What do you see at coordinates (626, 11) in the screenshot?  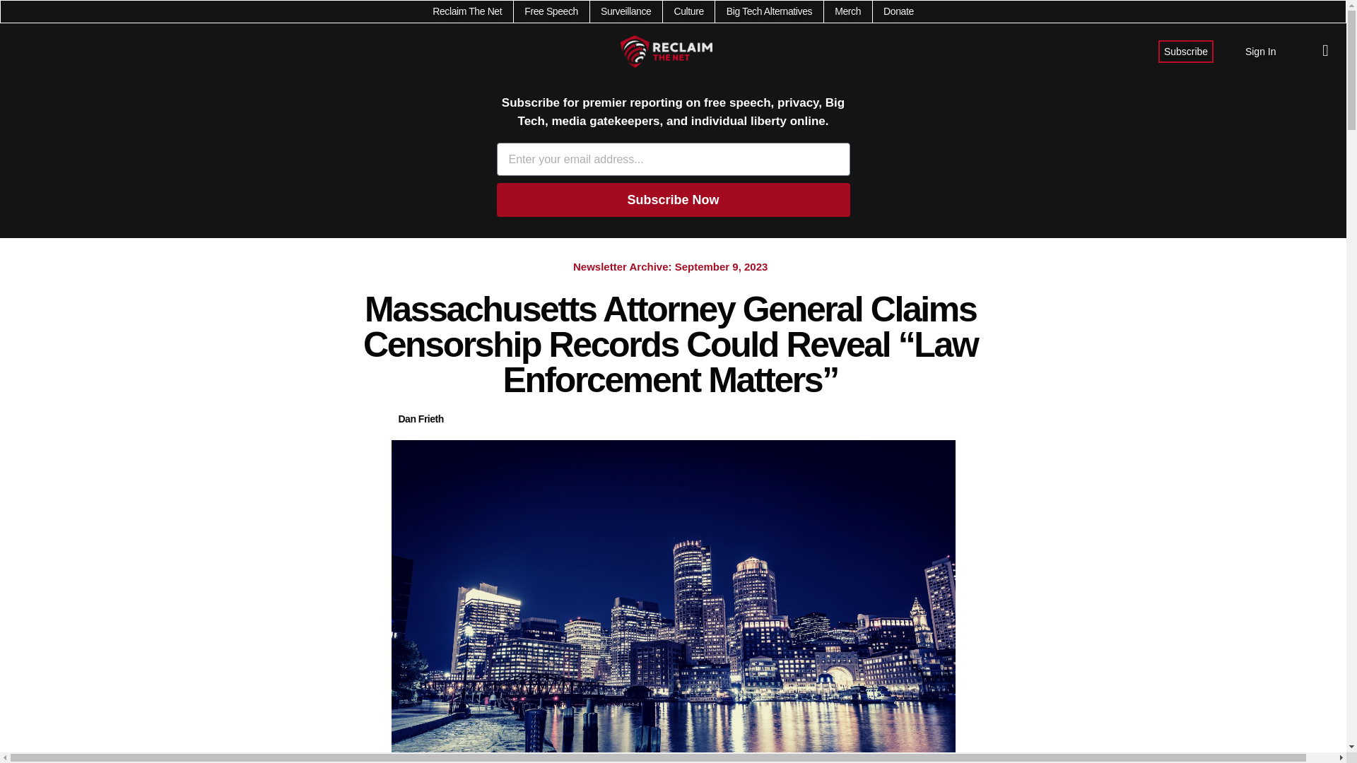 I see `Surveillance` at bounding box center [626, 11].